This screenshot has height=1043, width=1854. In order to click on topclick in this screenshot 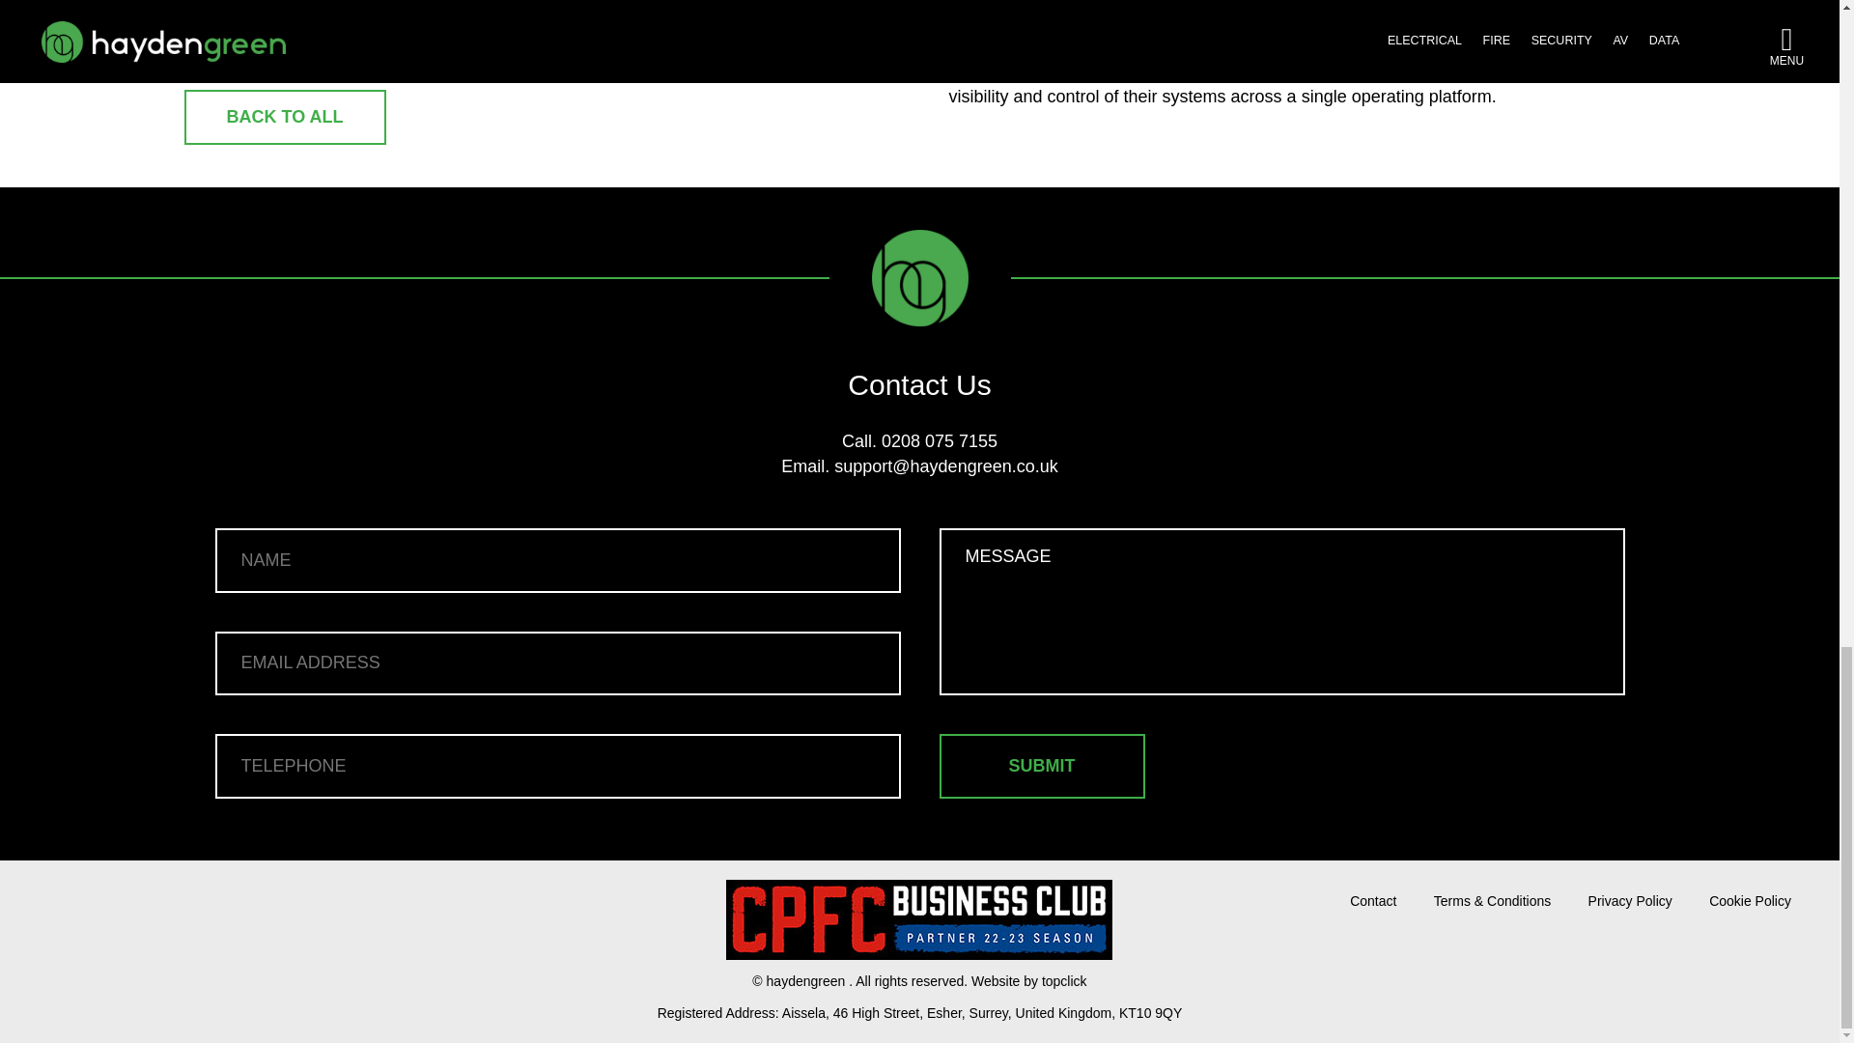, I will do `click(1064, 980)`.